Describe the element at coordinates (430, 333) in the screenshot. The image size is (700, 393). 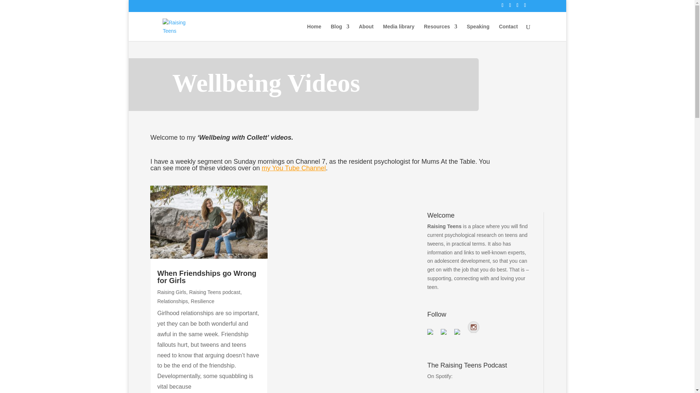
I see `Follow us on Facebook` at that location.